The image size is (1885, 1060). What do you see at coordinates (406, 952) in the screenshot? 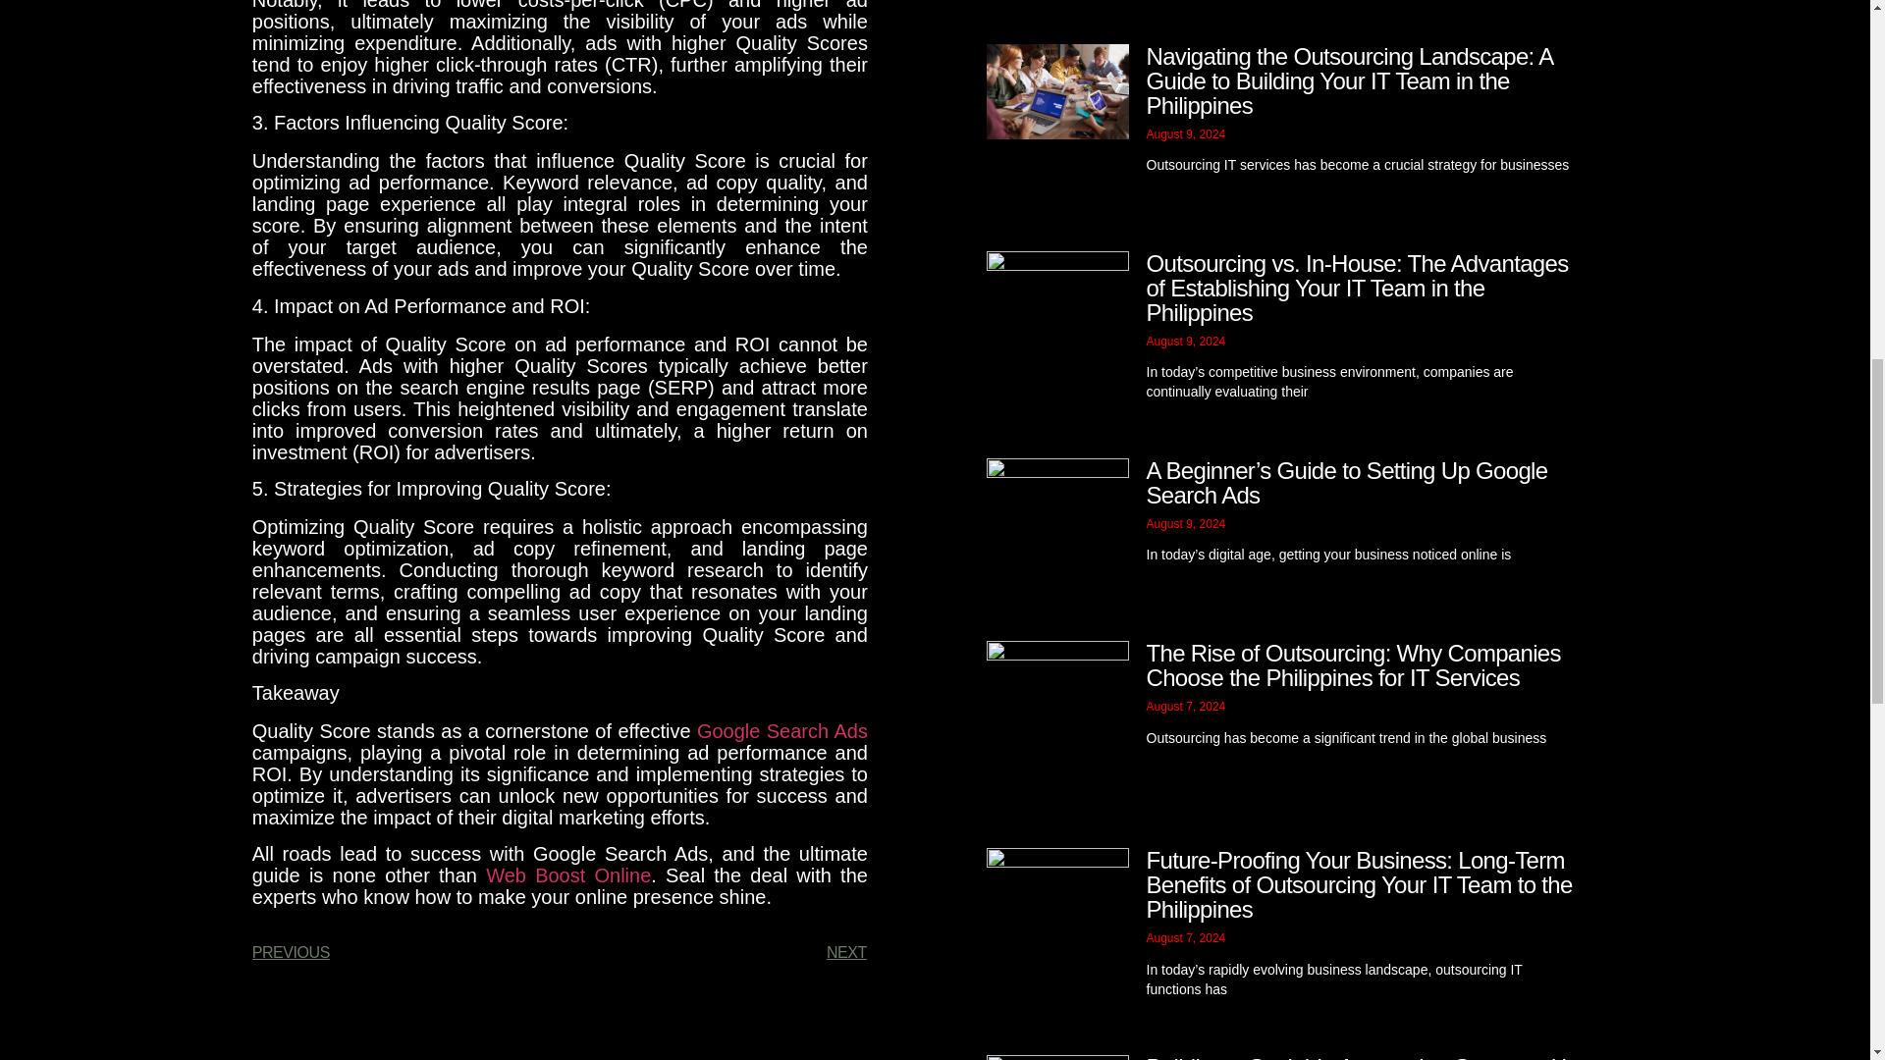
I see `PREVIOUS` at bounding box center [406, 952].